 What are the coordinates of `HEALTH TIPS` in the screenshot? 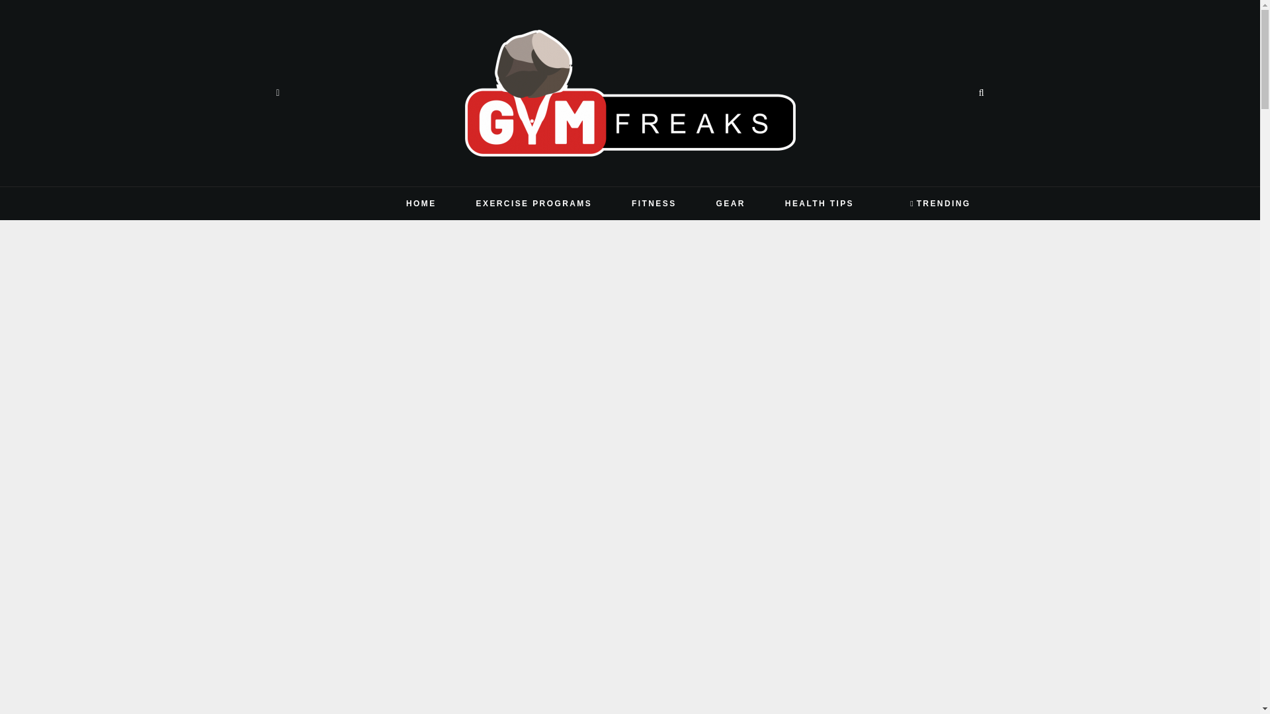 It's located at (819, 203).